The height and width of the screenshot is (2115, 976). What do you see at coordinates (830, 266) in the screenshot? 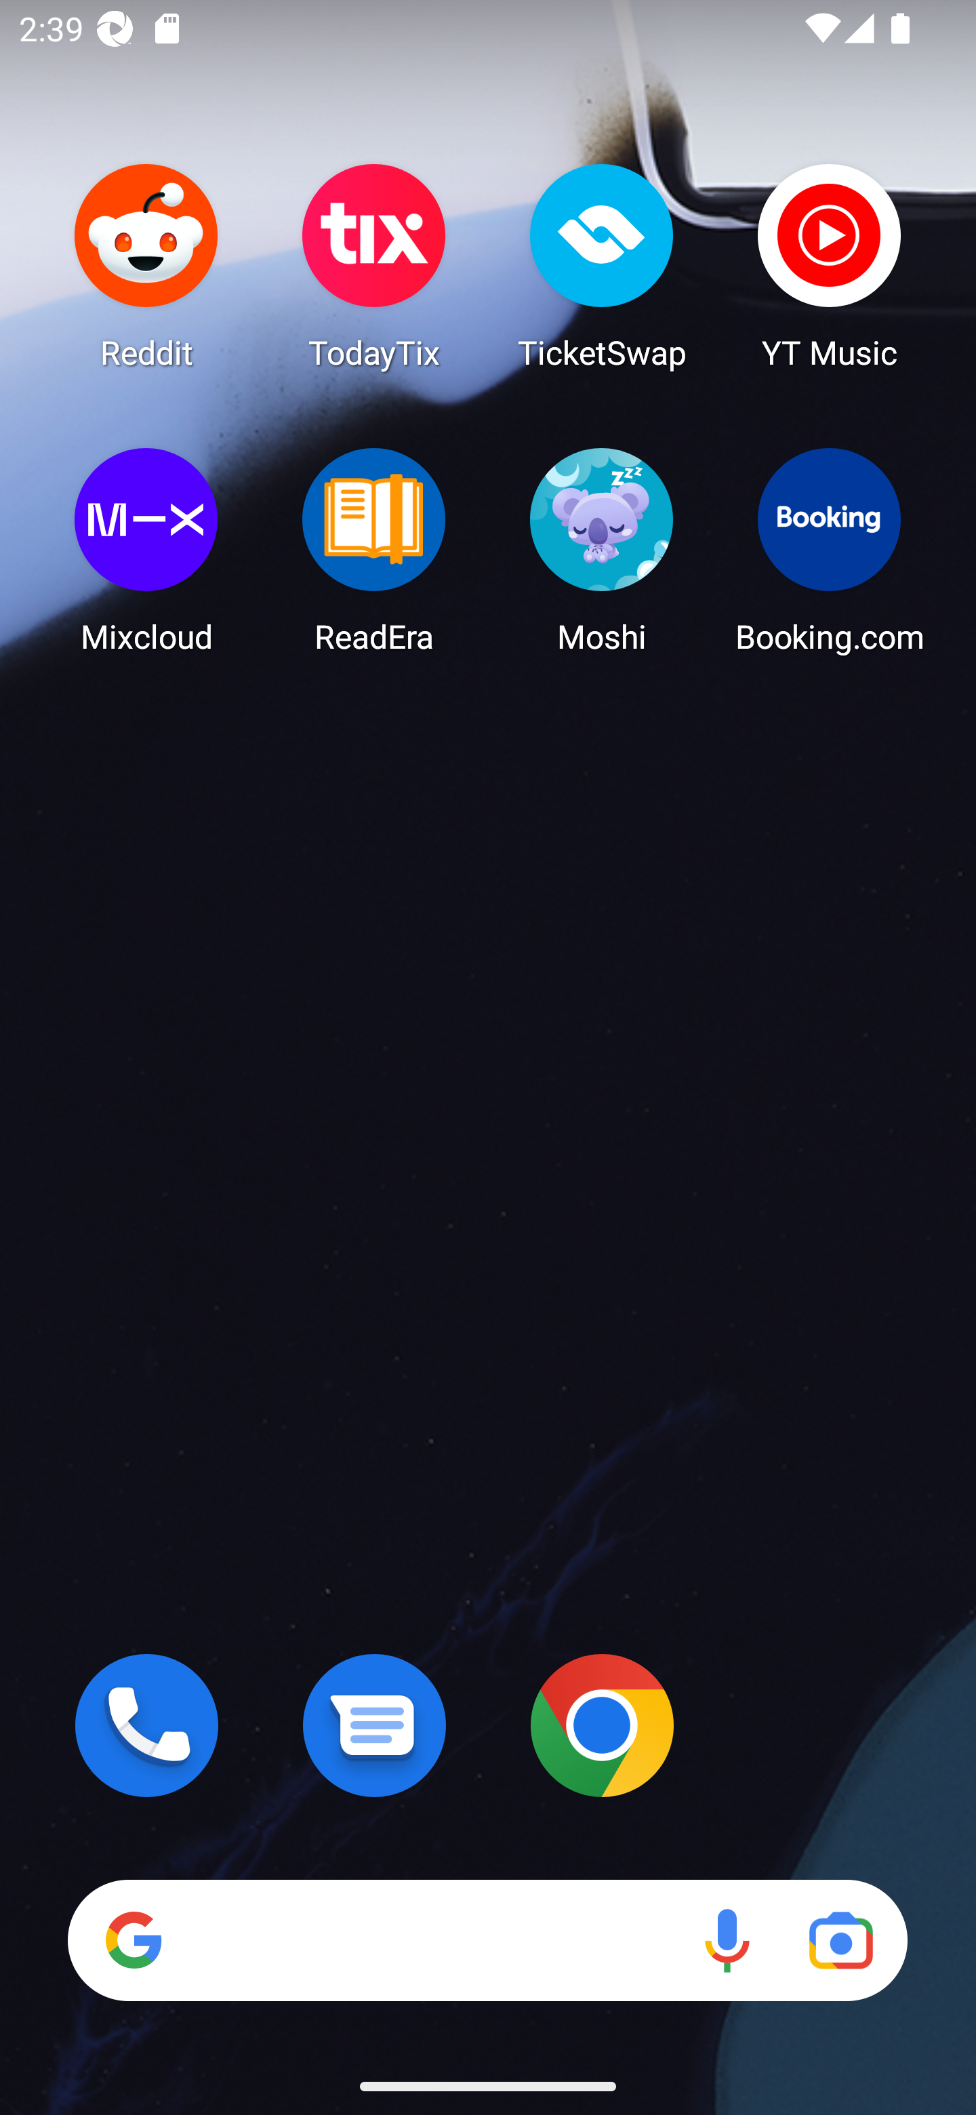
I see `YT Music` at bounding box center [830, 266].